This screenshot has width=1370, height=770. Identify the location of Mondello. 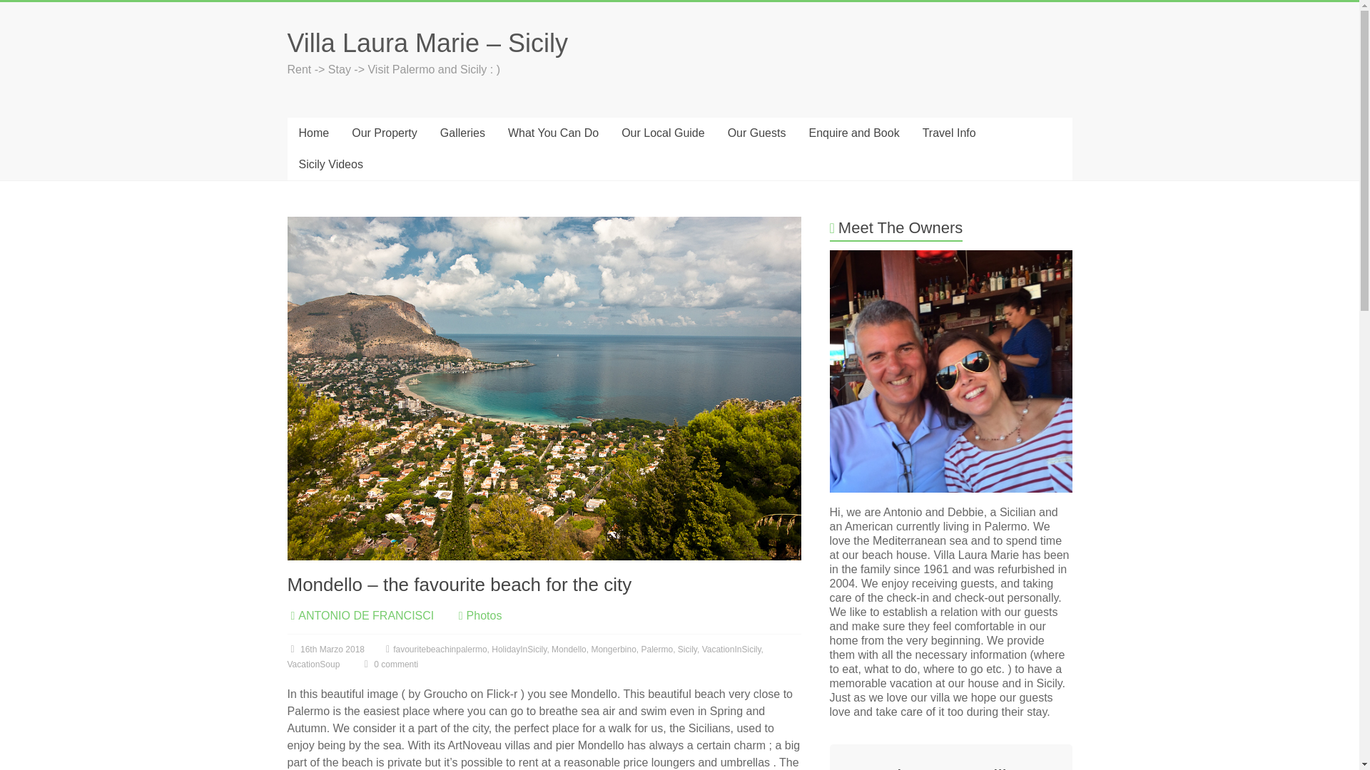
(569, 649).